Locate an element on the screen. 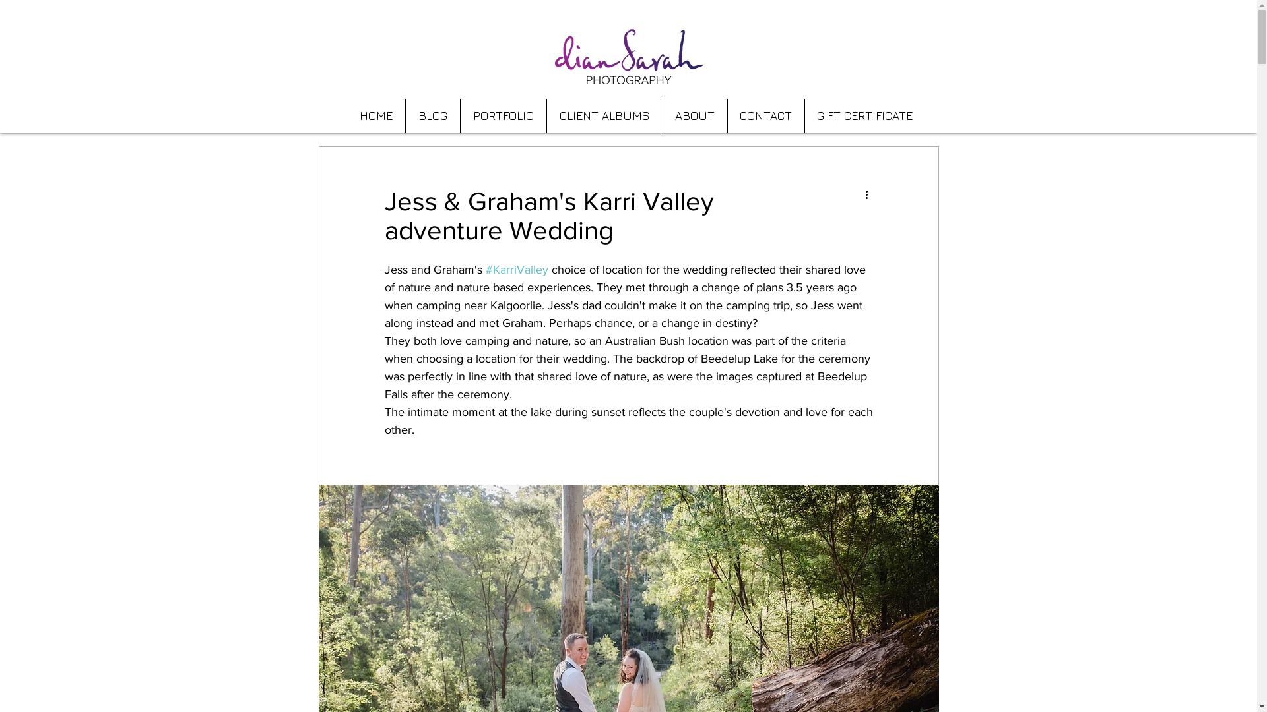 The image size is (1267, 712). ABOUT is located at coordinates (694, 116).